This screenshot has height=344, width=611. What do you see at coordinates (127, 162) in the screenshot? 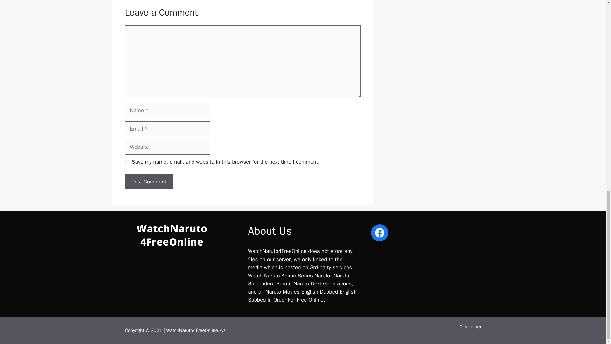
I see `yes` at bounding box center [127, 162].